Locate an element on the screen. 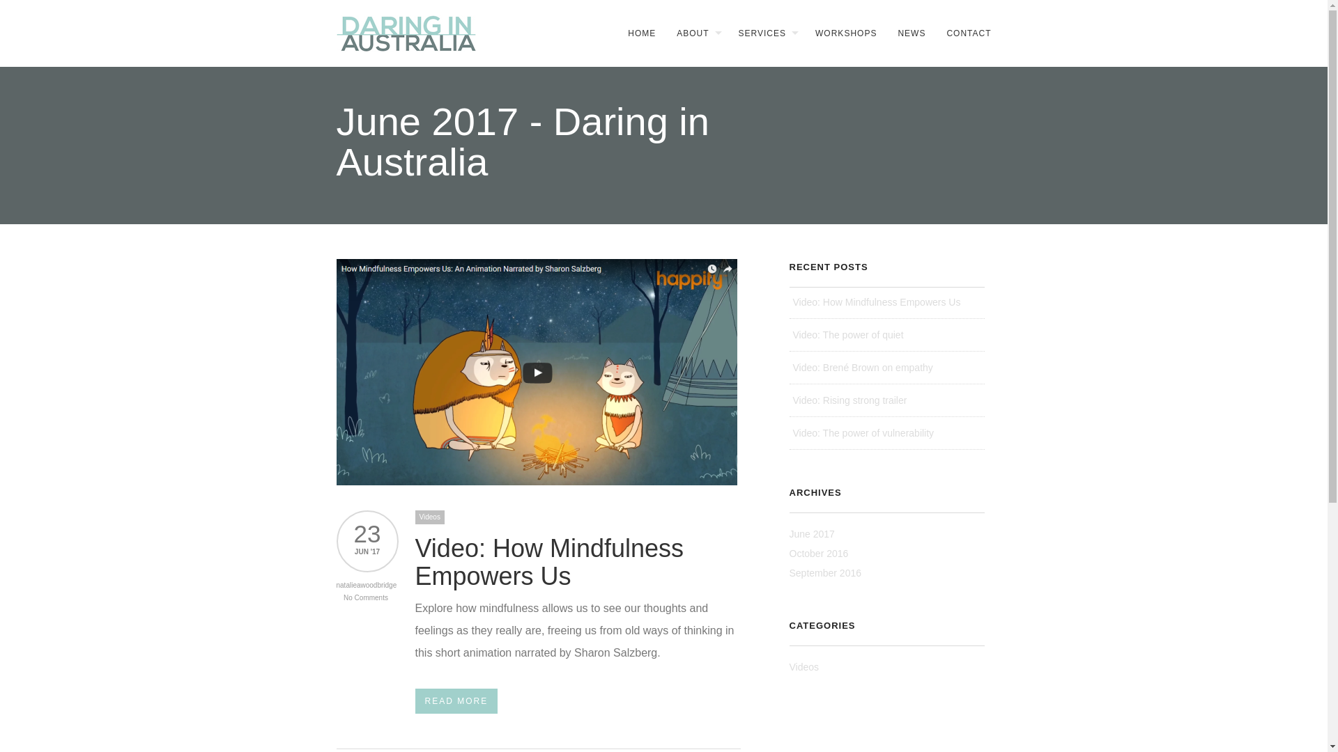  Video: How Mindfulness Empowers Us is located at coordinates (886, 302).